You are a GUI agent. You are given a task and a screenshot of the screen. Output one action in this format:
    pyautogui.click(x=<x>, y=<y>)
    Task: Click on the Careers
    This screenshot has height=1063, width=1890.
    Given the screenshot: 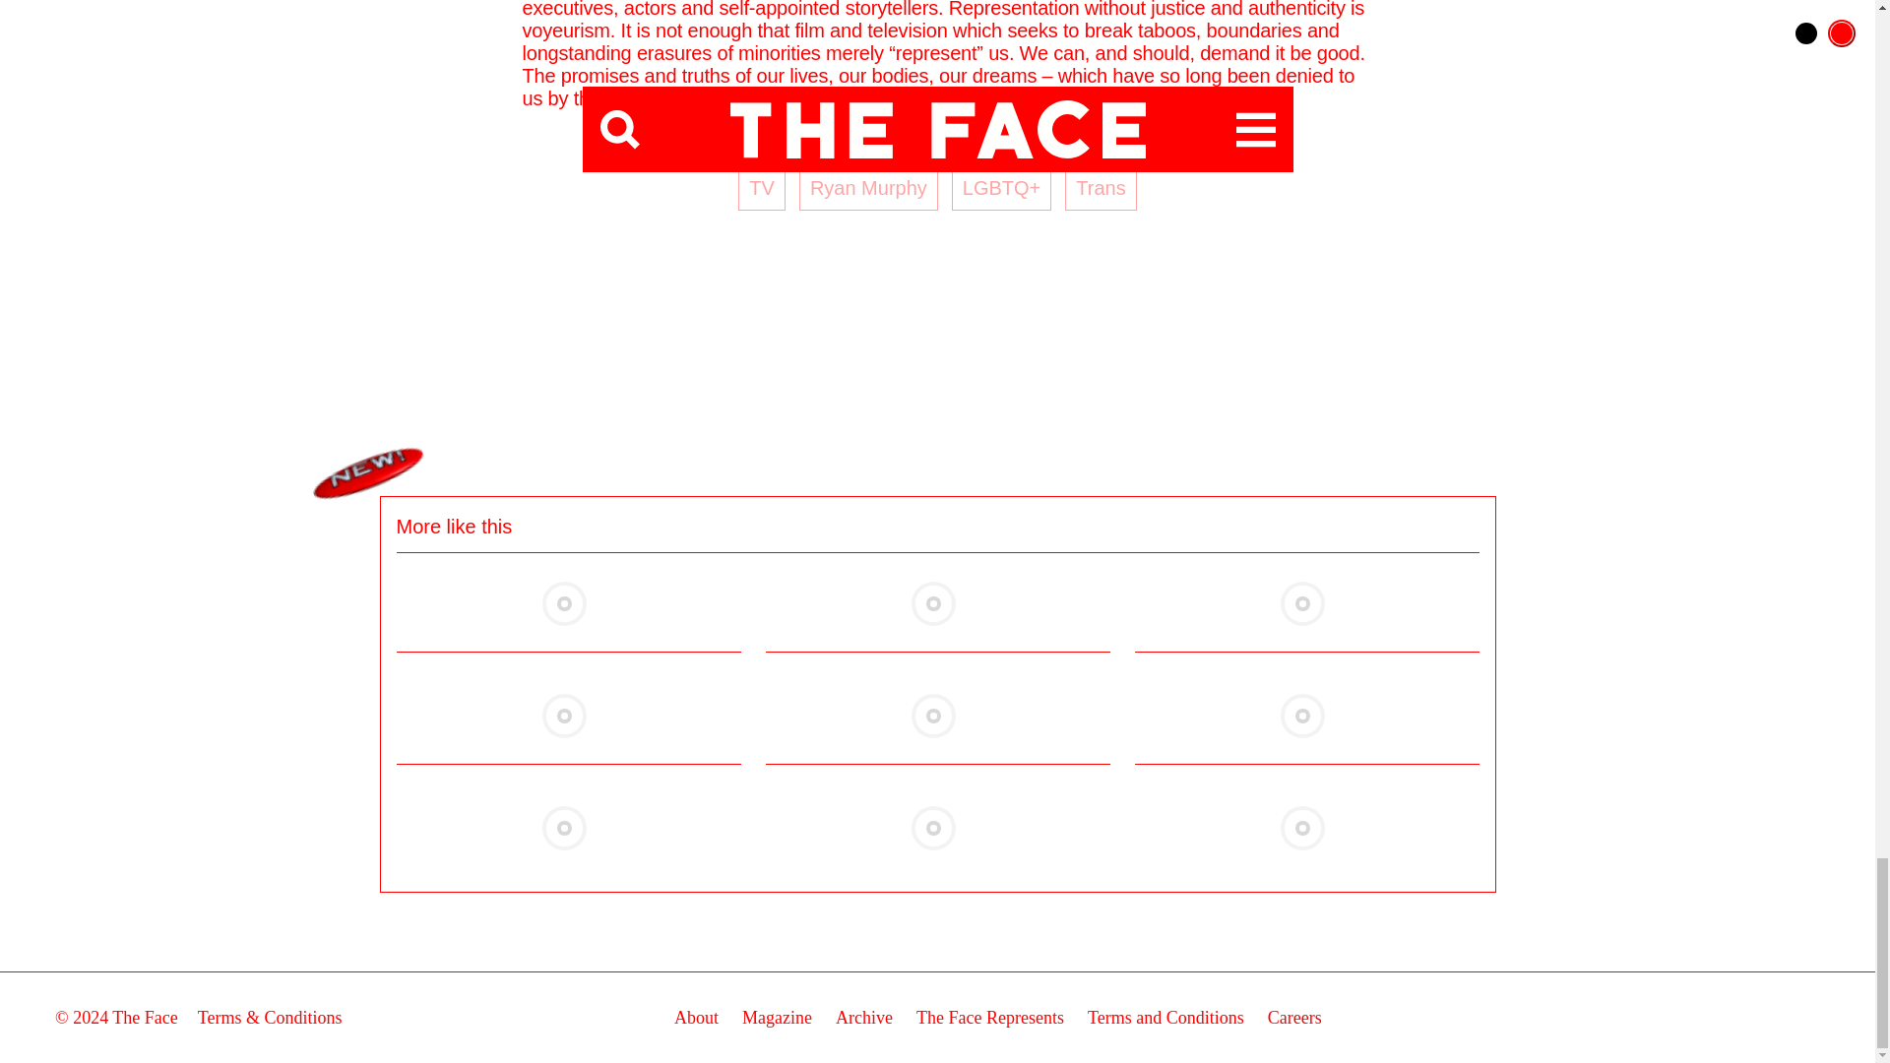 What is the action you would take?
    pyautogui.click(x=1294, y=1018)
    